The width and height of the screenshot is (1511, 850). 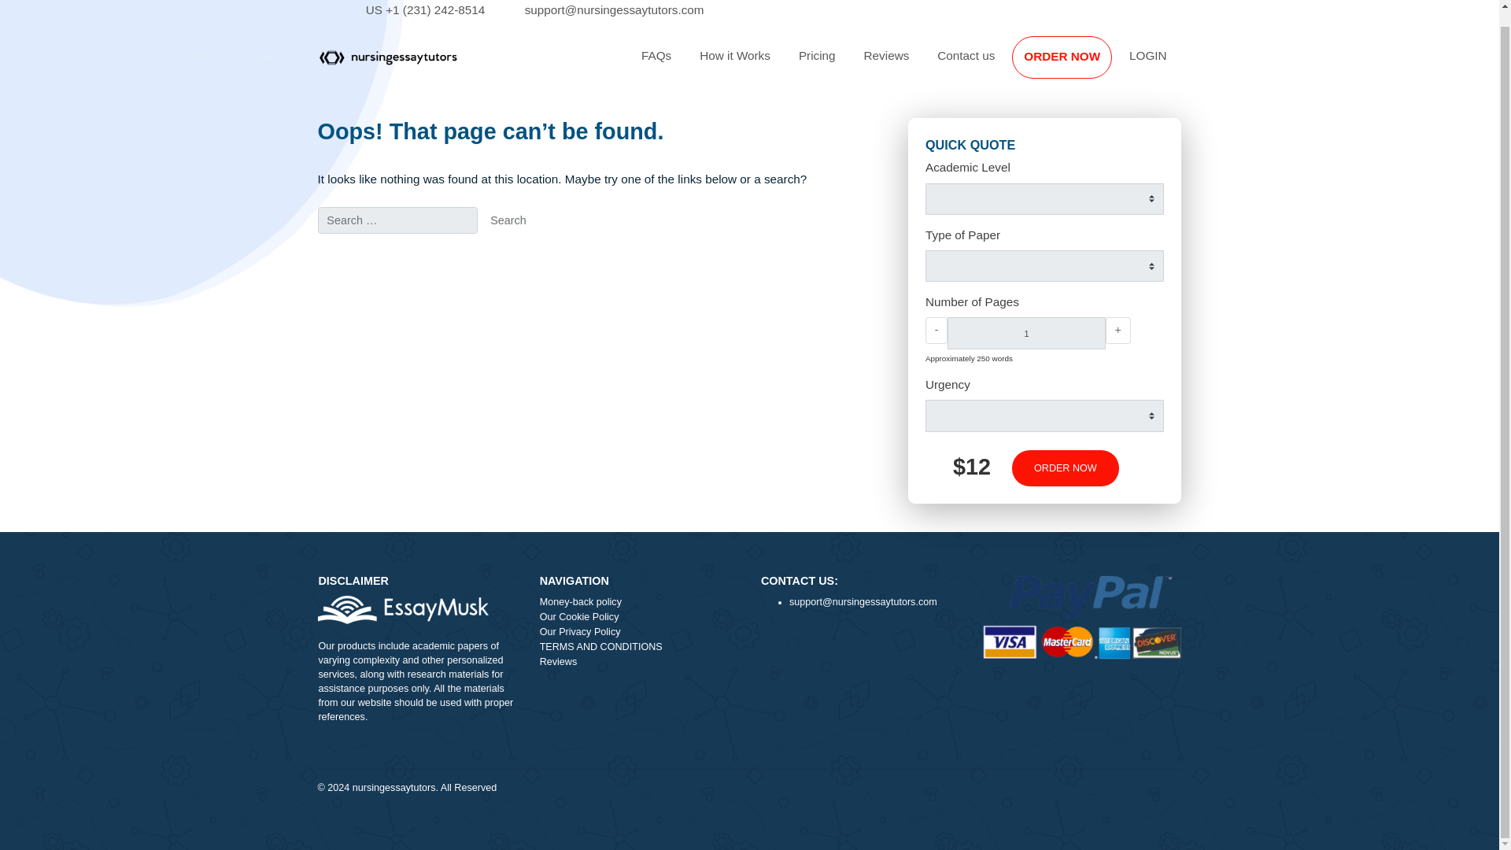 What do you see at coordinates (1276, 64) in the screenshot?
I see `LOGIN` at bounding box center [1276, 64].